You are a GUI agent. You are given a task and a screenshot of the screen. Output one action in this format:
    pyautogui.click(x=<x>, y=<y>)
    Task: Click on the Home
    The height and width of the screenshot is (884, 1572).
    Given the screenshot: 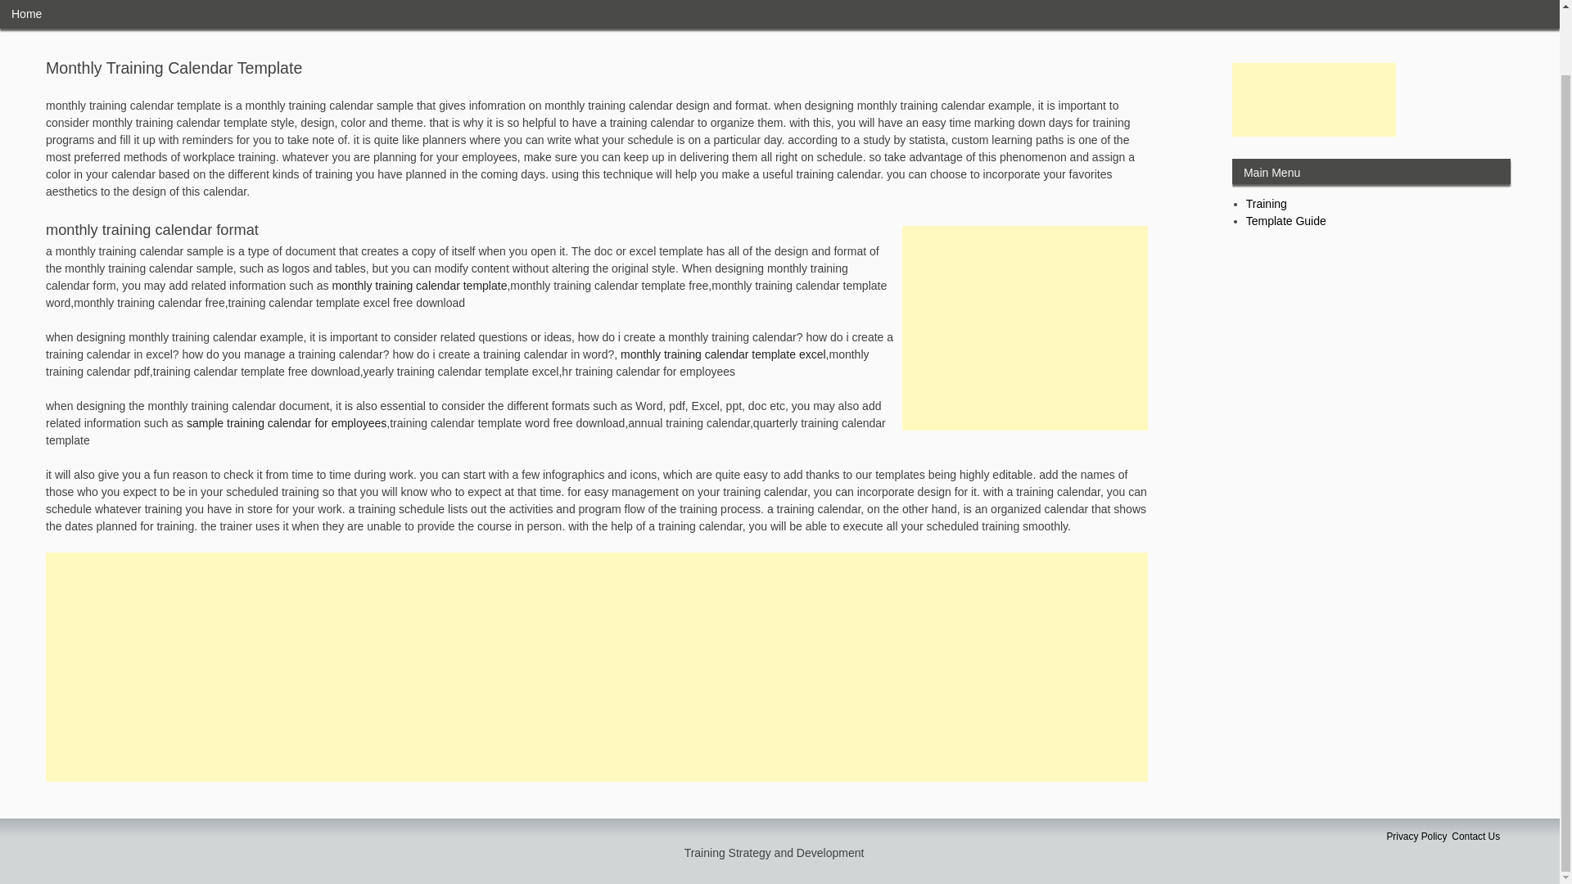 What is the action you would take?
    pyautogui.click(x=26, y=14)
    